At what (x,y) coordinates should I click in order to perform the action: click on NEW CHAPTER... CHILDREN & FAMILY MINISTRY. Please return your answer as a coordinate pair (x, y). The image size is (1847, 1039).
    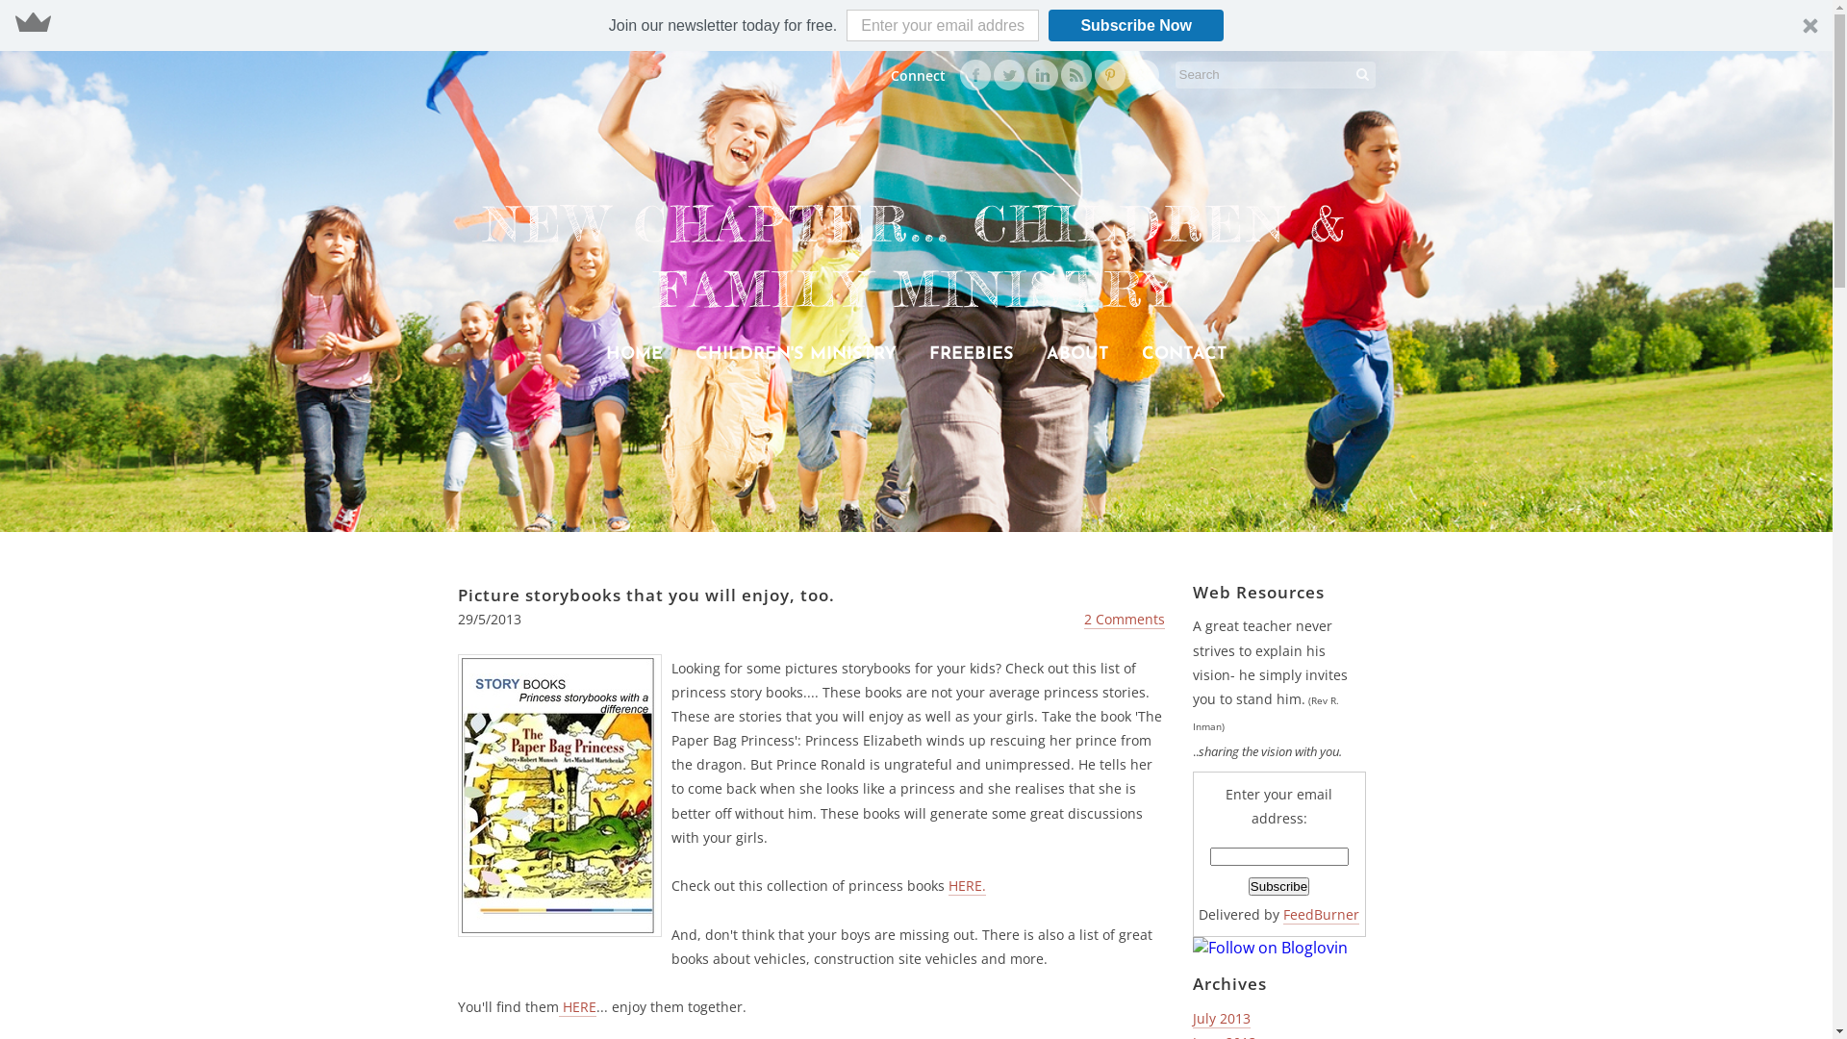
    Looking at the image, I should click on (916, 260).